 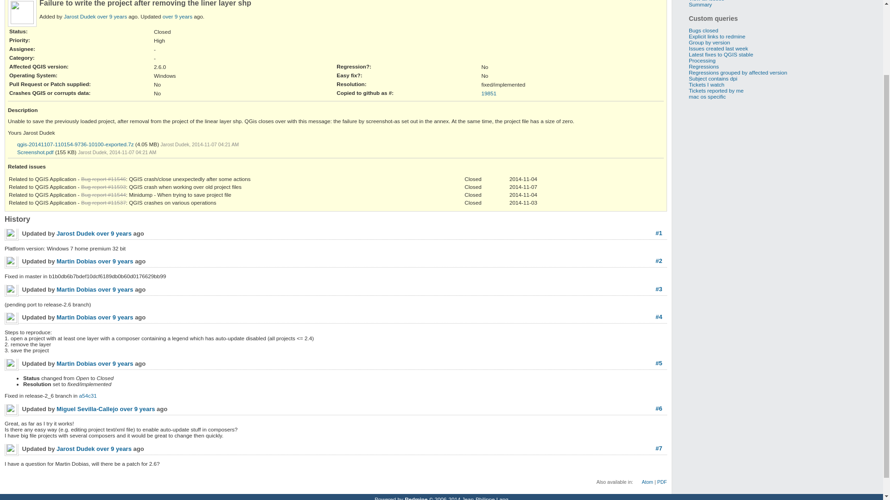 What do you see at coordinates (116, 363) in the screenshot?
I see `2014-11-07 09:41 AM` at bounding box center [116, 363].